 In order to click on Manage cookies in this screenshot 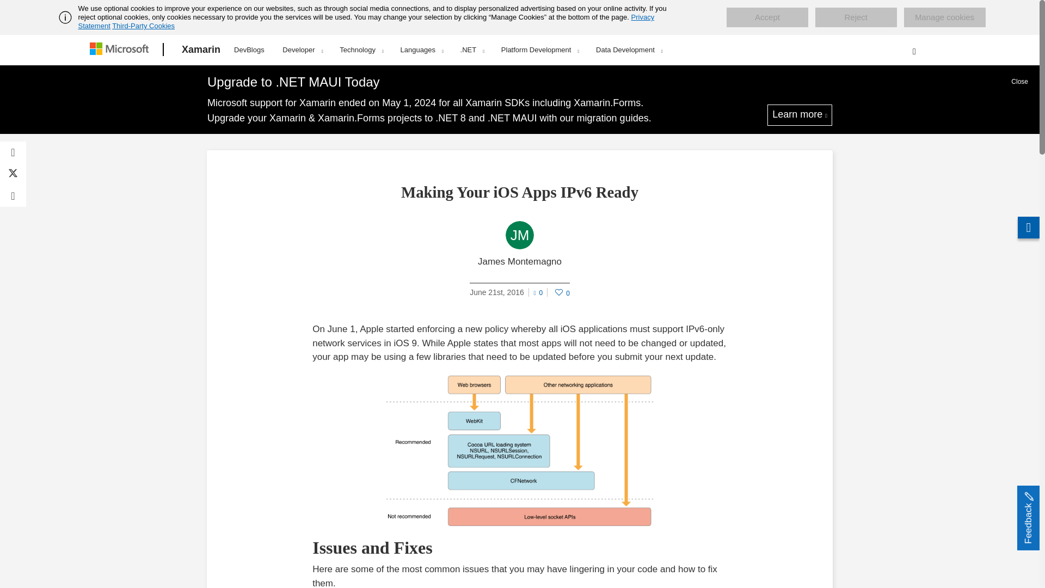, I will do `click(944, 17)`.